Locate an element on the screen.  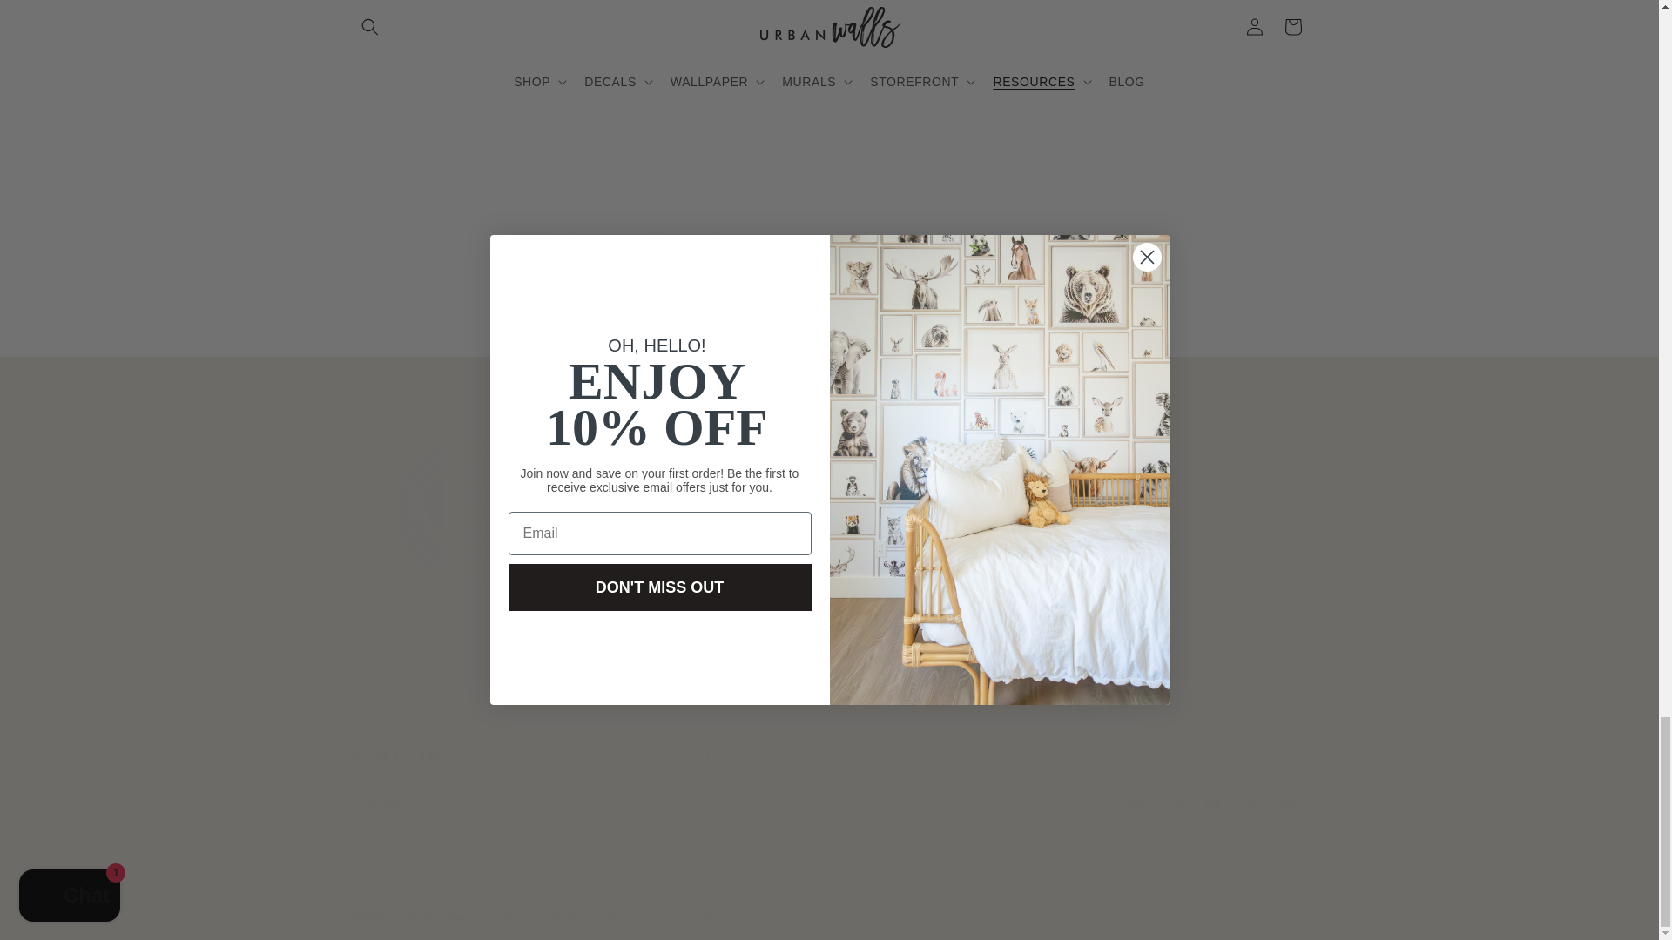
Contact is located at coordinates (1167, 594).